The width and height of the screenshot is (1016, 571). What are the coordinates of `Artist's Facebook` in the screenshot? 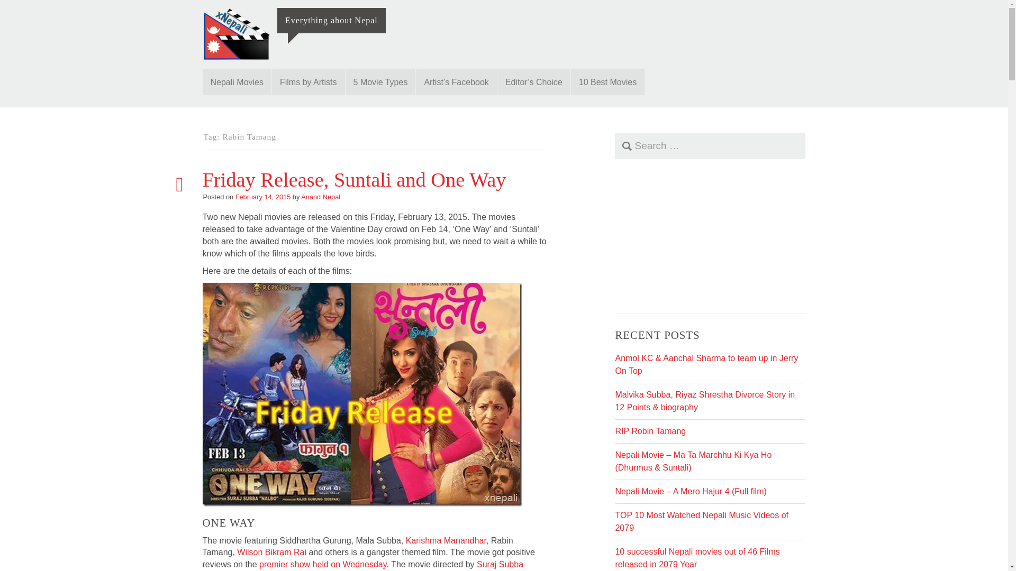 It's located at (456, 81).